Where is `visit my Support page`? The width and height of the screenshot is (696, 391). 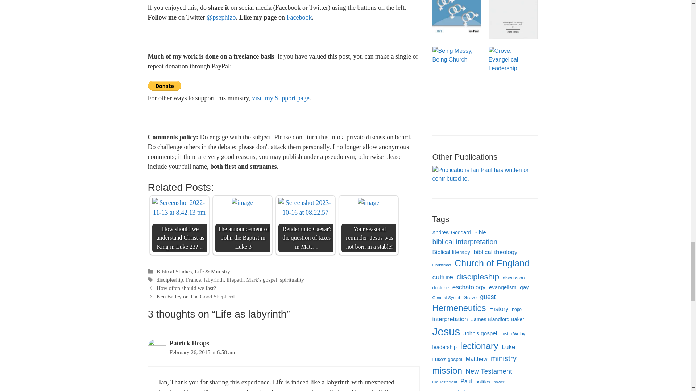 visit my Support page is located at coordinates (281, 98).